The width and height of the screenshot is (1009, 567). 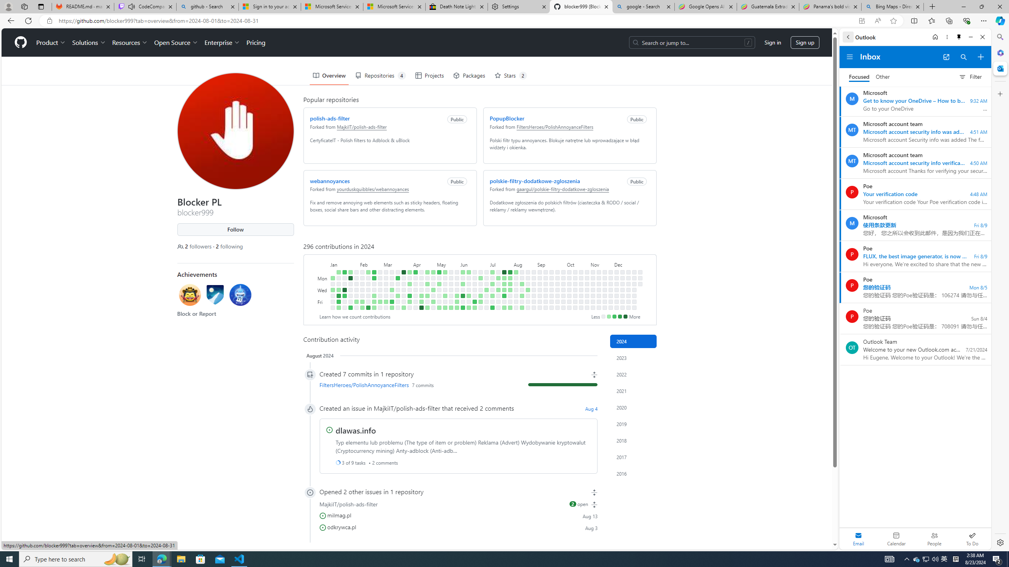 I want to click on No contributions on September 15th., so click(x=551, y=272).